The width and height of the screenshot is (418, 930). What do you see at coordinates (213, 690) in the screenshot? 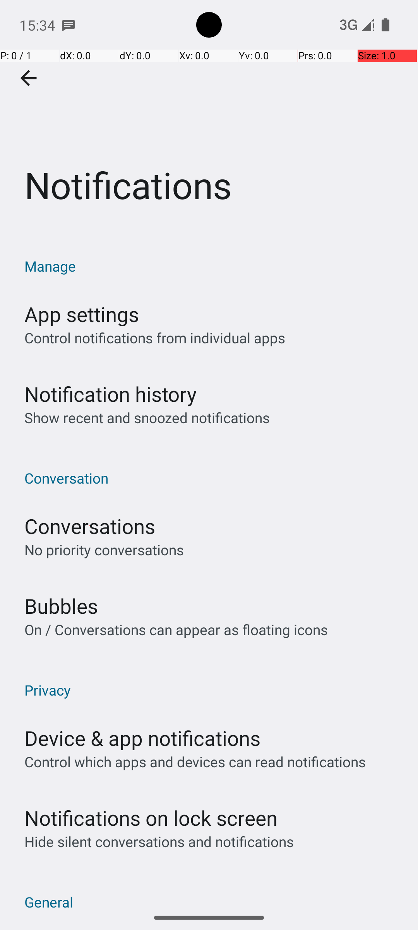
I see `Privacy` at bounding box center [213, 690].